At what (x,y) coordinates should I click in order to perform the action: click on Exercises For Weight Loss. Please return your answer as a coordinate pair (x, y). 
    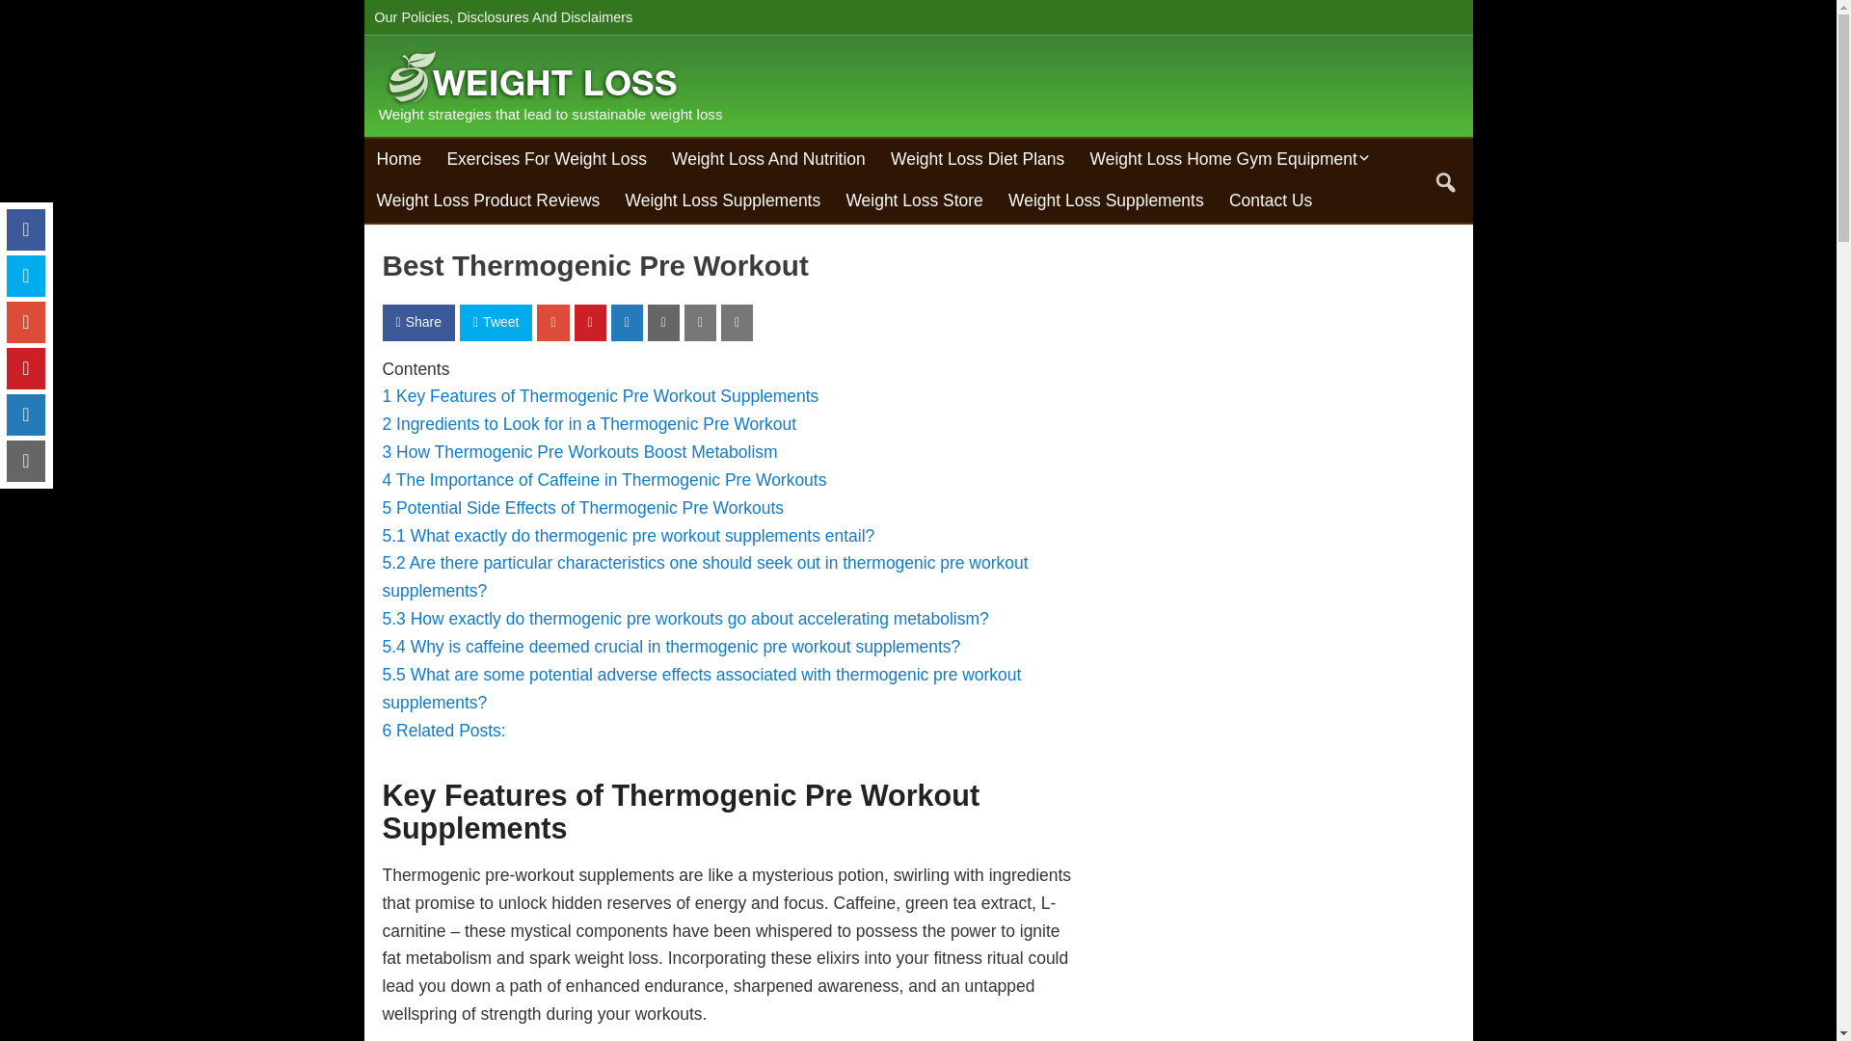
    Looking at the image, I should click on (546, 159).